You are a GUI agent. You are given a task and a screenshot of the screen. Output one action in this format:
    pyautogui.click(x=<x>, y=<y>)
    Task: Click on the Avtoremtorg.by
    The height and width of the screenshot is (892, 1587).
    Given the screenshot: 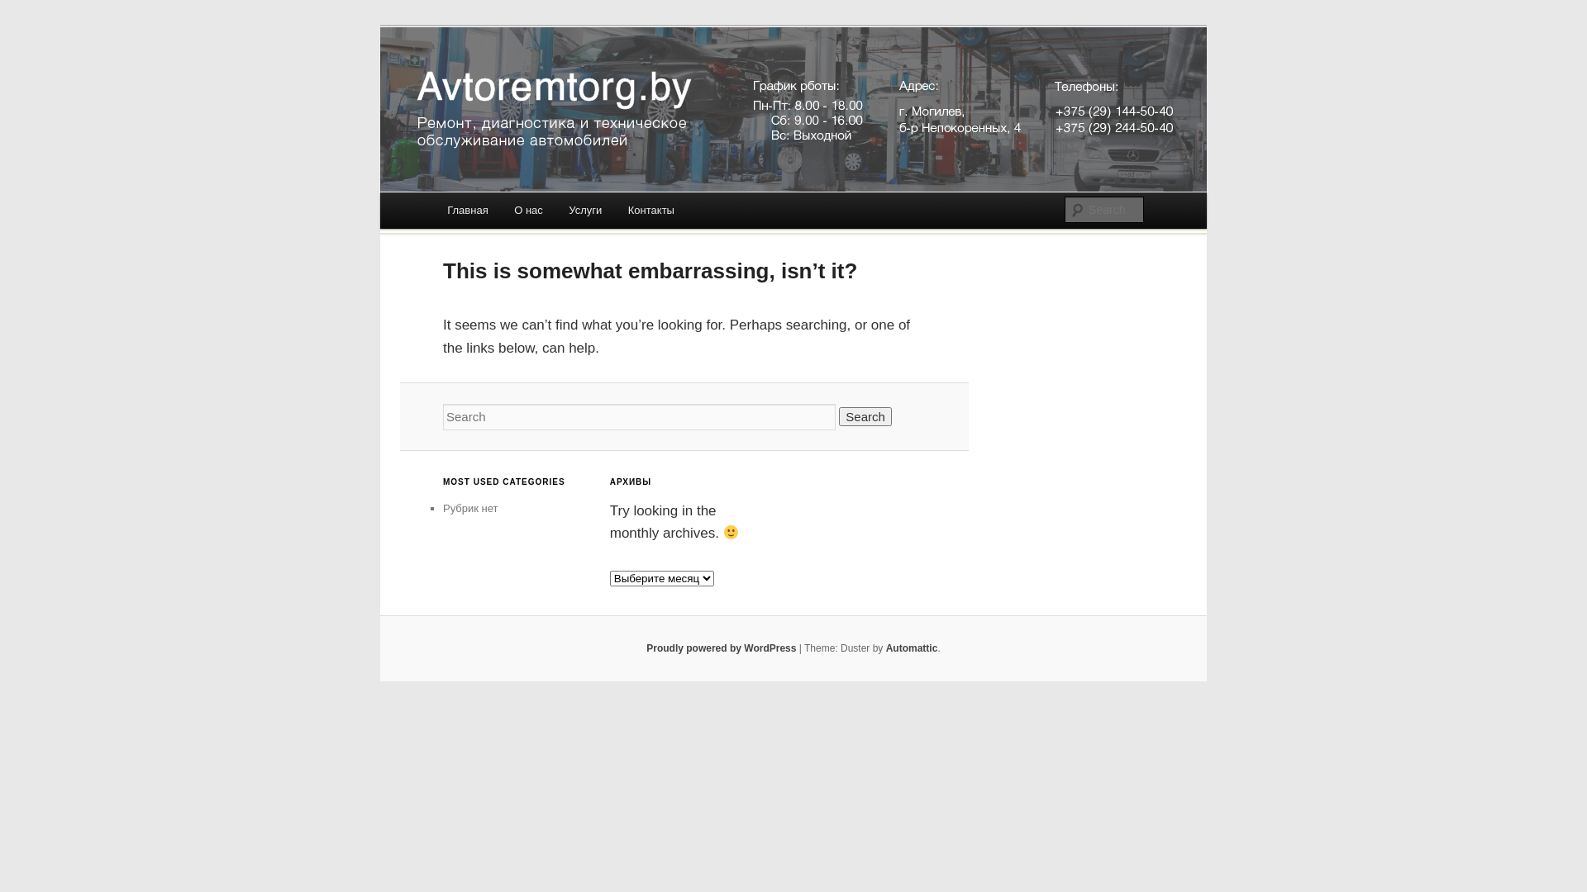 What is the action you would take?
    pyautogui.click(x=535, y=91)
    